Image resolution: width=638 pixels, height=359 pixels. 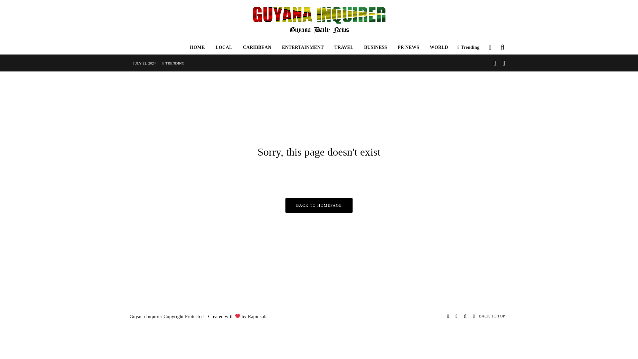 I want to click on TRAVEL, so click(x=344, y=47).